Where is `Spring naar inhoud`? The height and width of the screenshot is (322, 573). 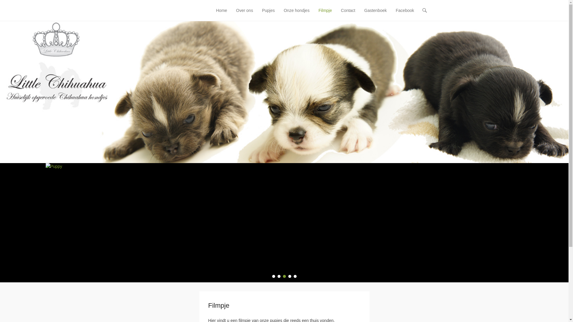 Spring naar inhoud is located at coordinates (231, 11).